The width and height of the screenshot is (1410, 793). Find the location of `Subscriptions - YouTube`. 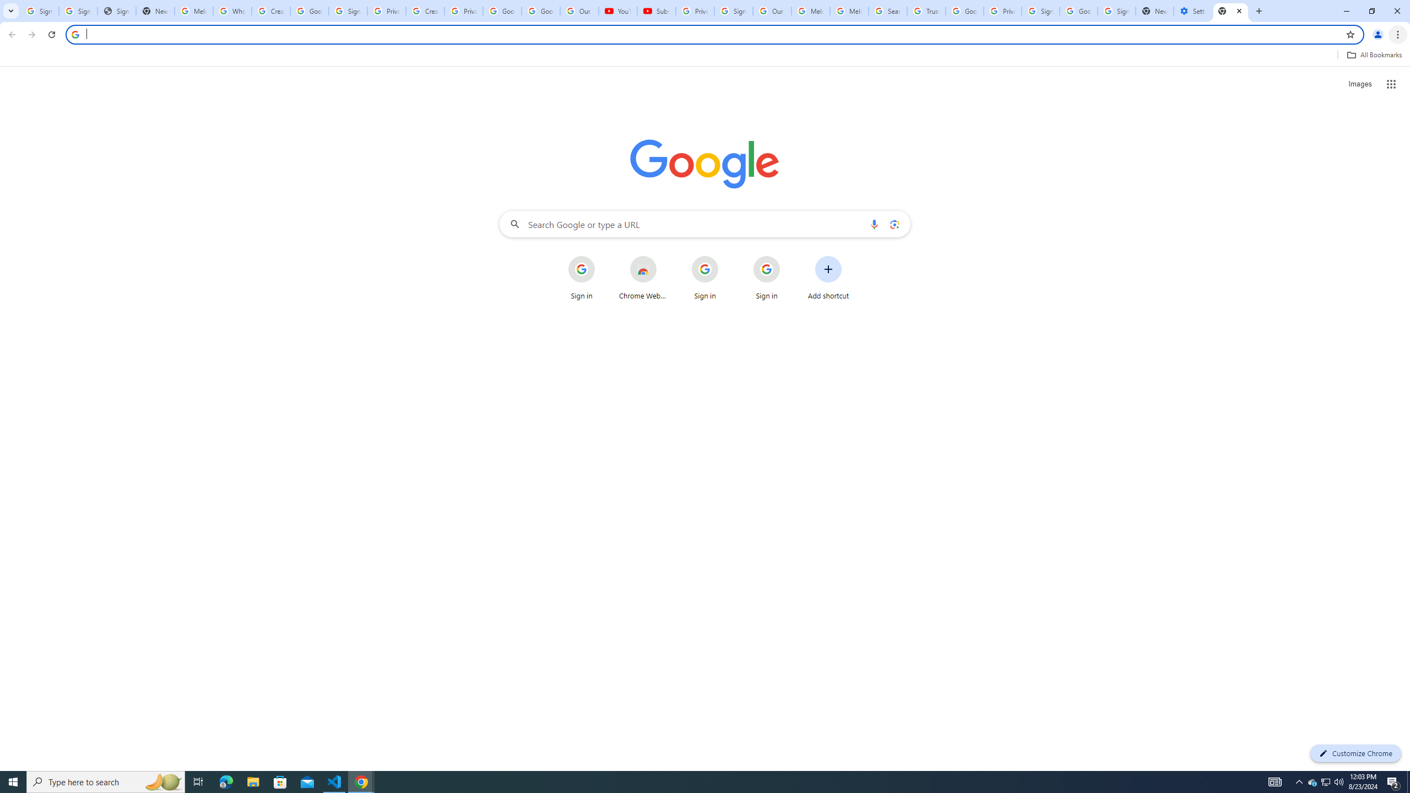

Subscriptions - YouTube is located at coordinates (656, 11).